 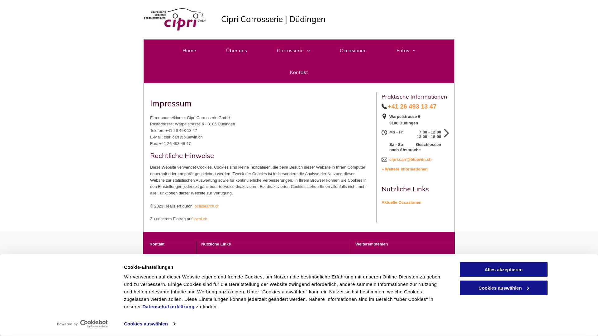 I want to click on Alles akzeptieren, so click(x=504, y=269).